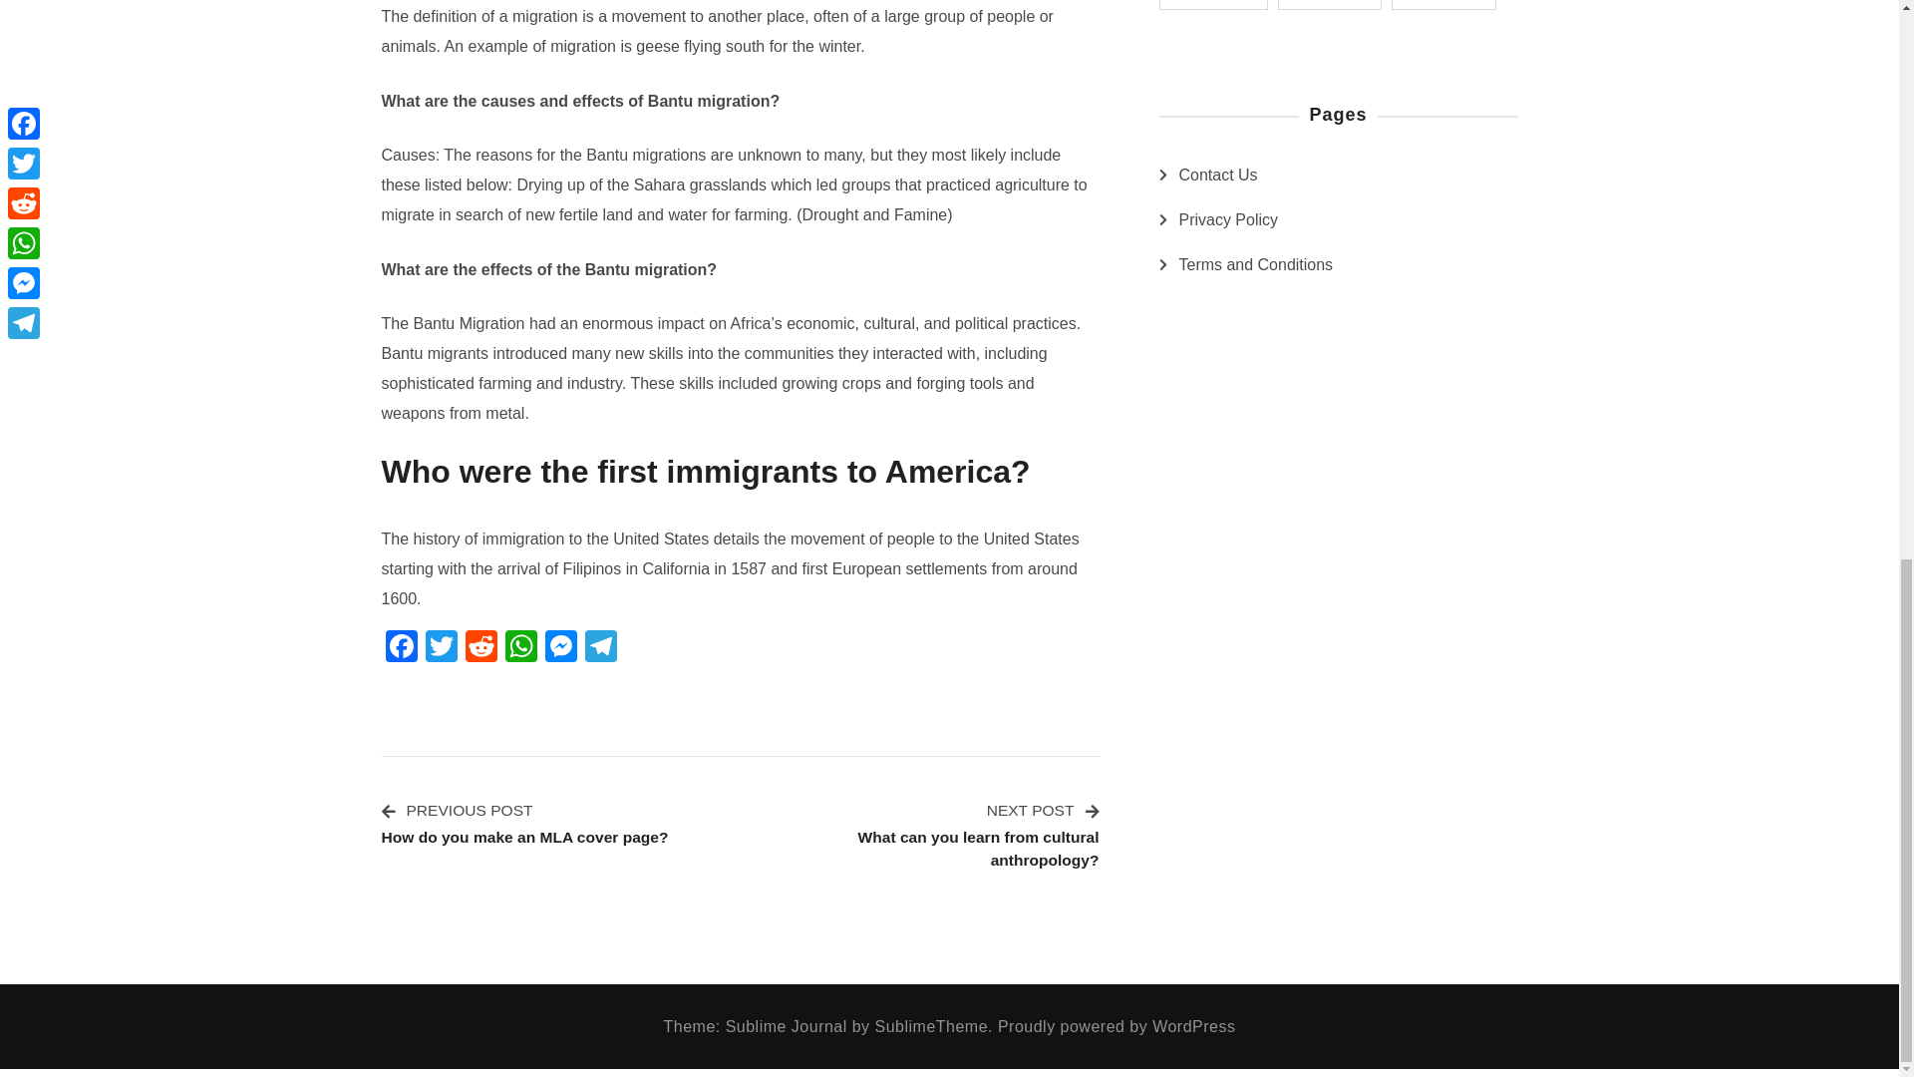  I want to click on Telegram, so click(519, 648).